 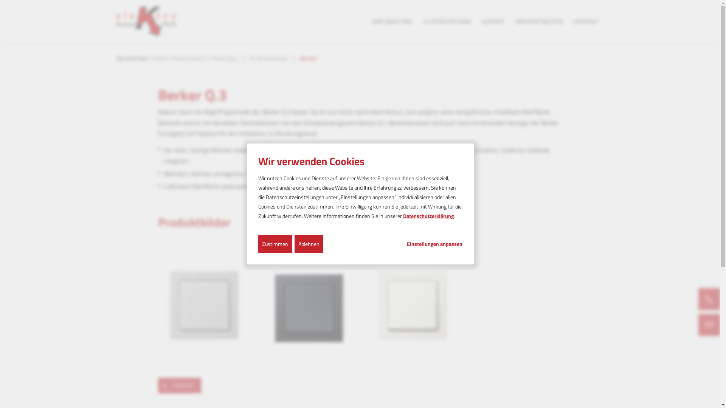 What do you see at coordinates (268, 58) in the screenshot?
I see `Produktwelten` at bounding box center [268, 58].